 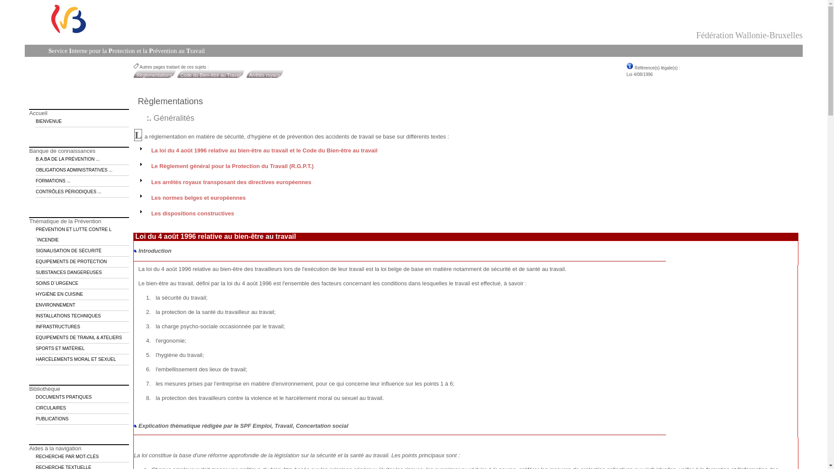 I want to click on EQUIPEMENTS DE PROTECTION, so click(x=83, y=262).